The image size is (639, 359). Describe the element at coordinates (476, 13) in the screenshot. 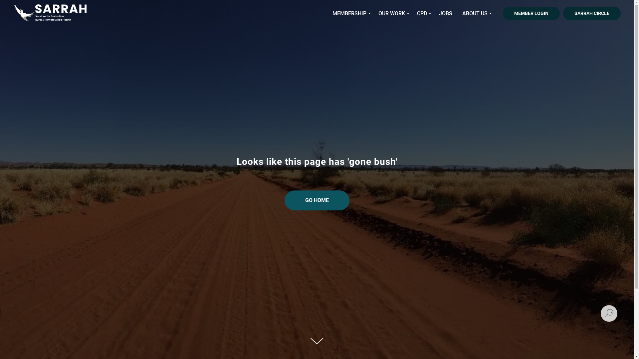

I see `ABOUT US` at that location.